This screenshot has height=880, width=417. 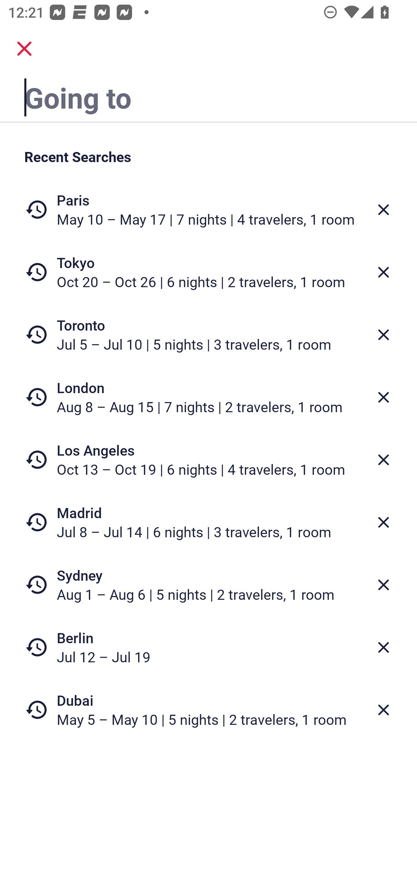 What do you see at coordinates (383, 335) in the screenshot?
I see `Delete from recent searches` at bounding box center [383, 335].